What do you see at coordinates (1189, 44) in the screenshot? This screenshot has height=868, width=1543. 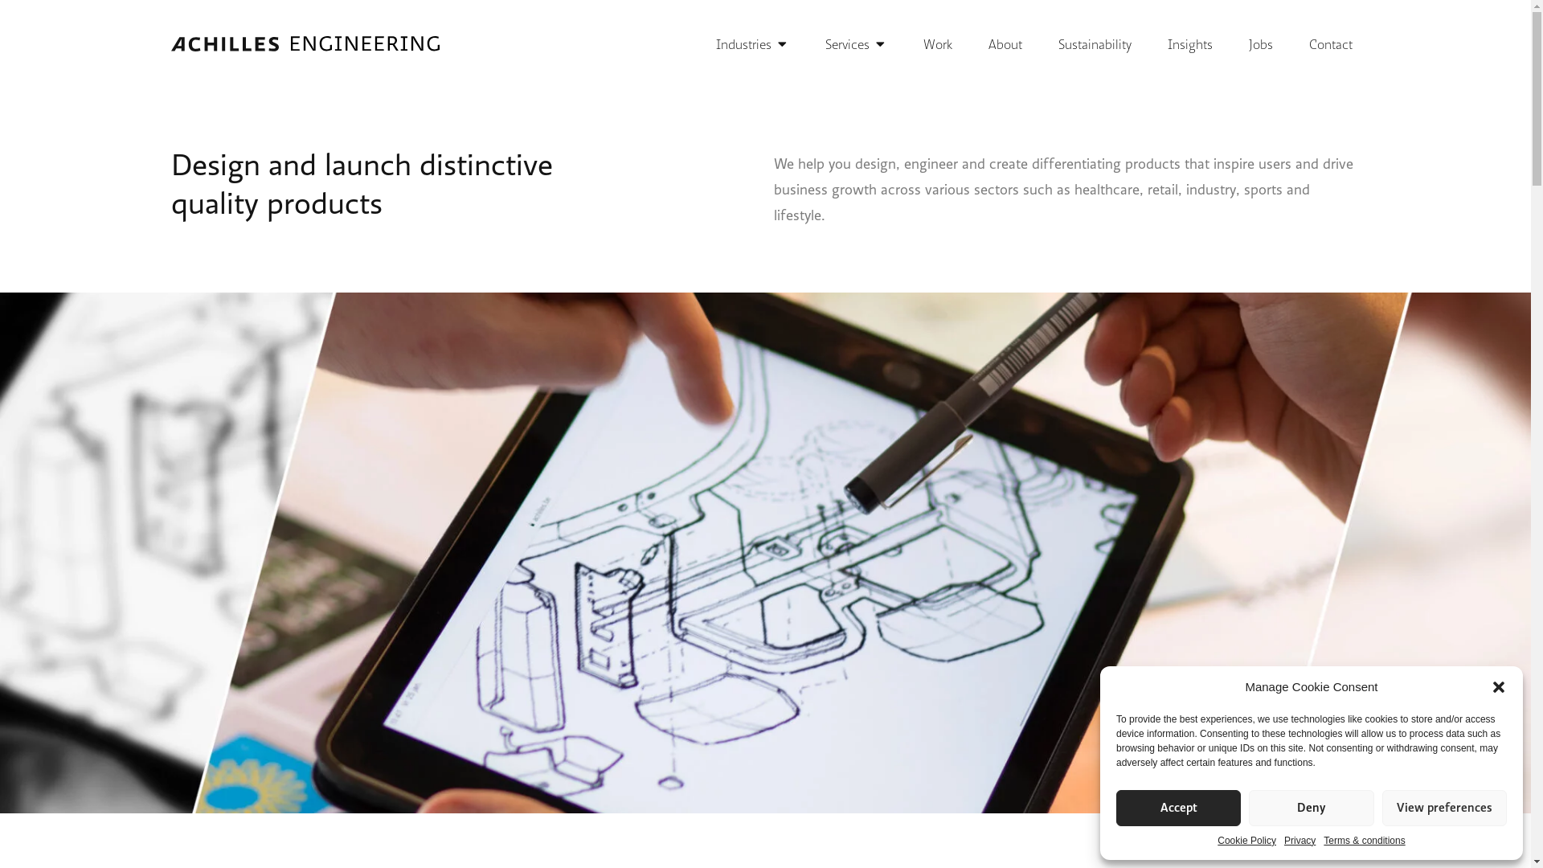 I see `Insights` at bounding box center [1189, 44].